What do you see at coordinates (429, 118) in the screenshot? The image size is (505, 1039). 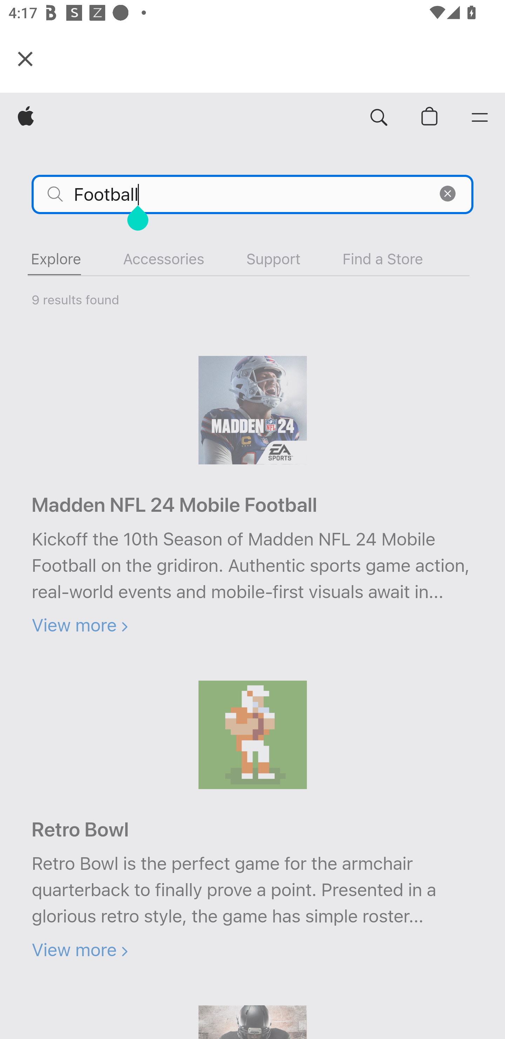 I see `Shopping Bag` at bounding box center [429, 118].